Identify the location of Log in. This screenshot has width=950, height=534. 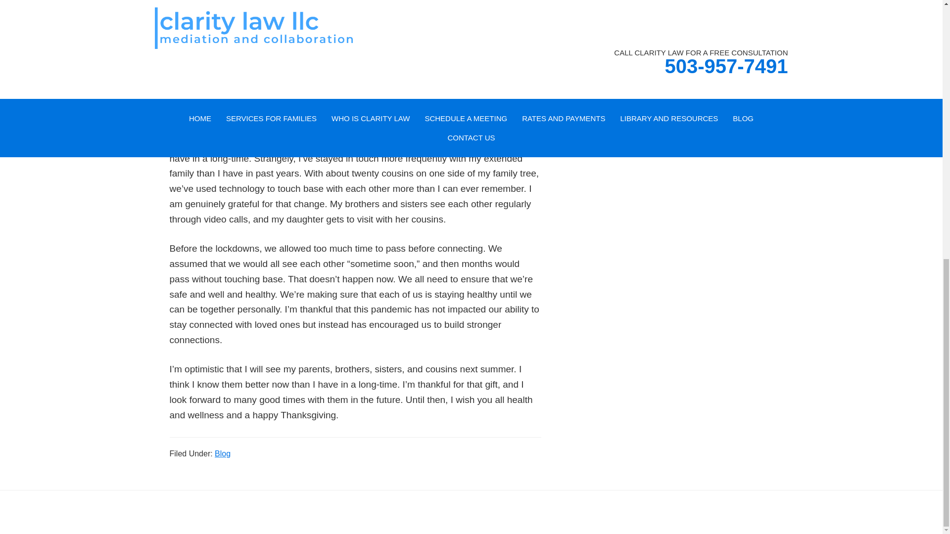
(630, 512).